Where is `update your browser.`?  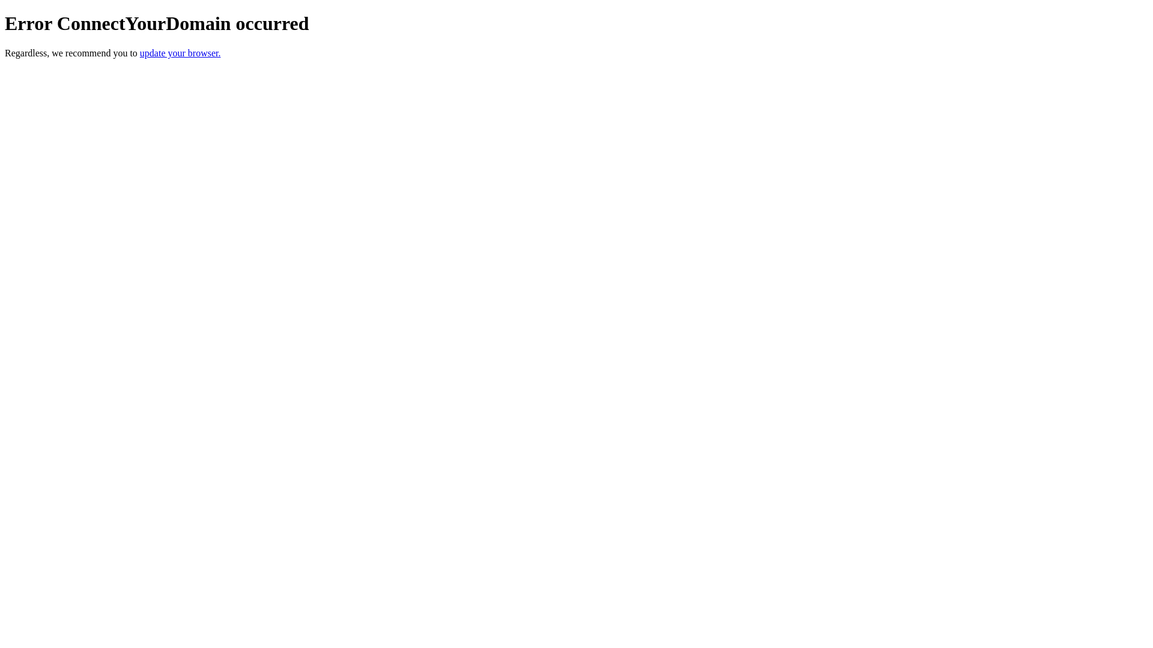
update your browser. is located at coordinates (180, 53).